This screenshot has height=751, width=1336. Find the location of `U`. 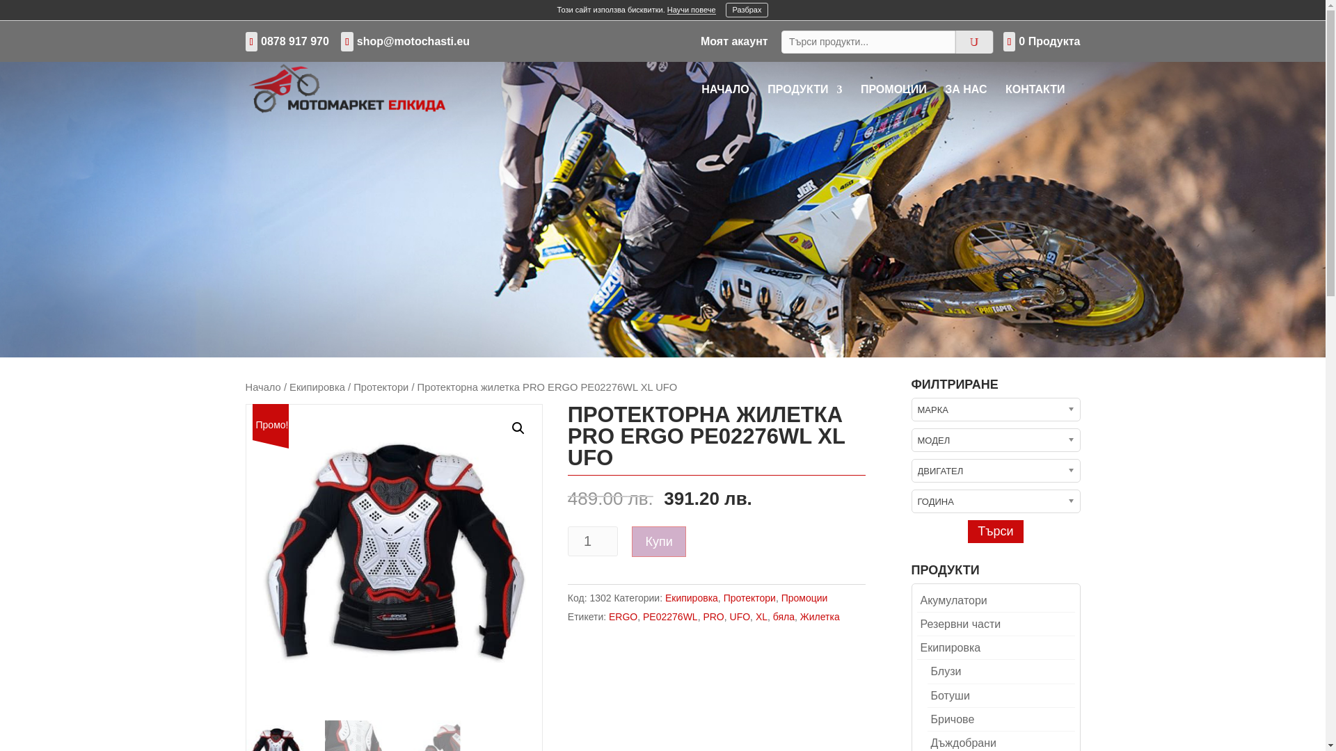

U is located at coordinates (973, 42).